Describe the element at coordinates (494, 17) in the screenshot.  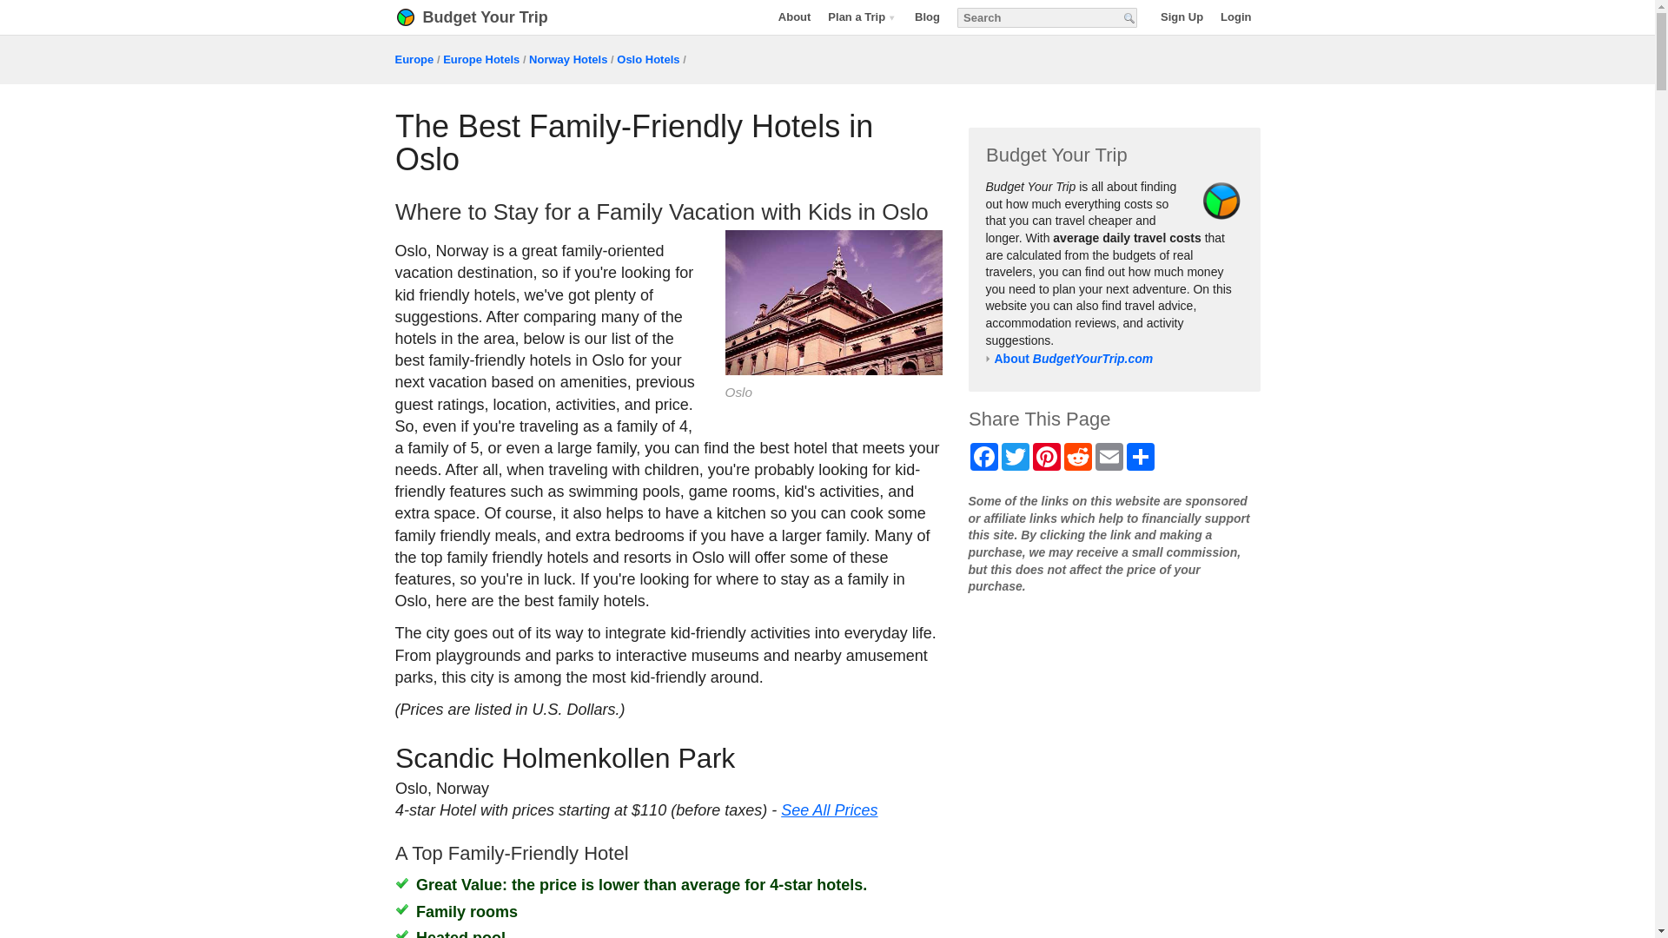
I see `Budget Your Trip` at that location.